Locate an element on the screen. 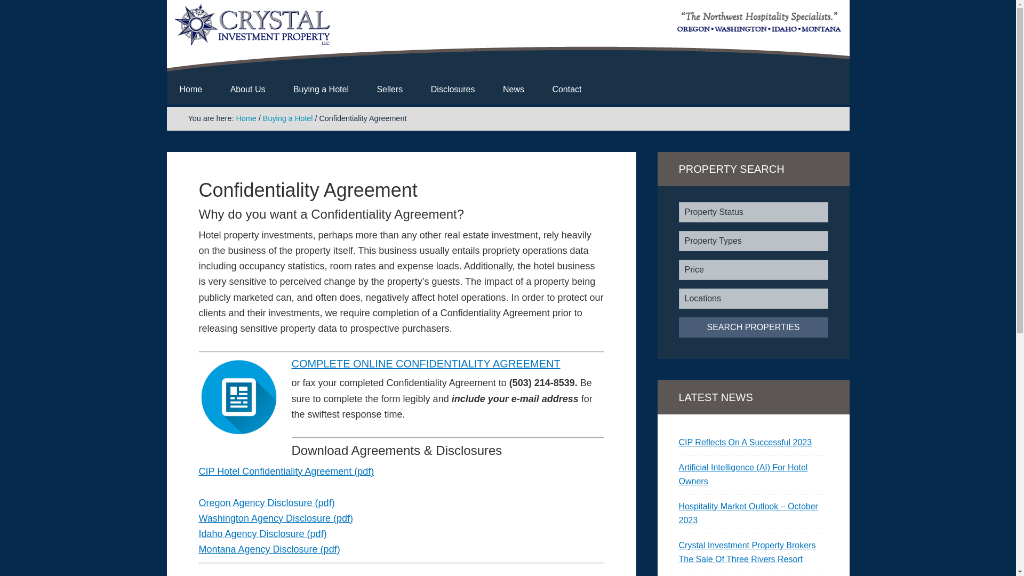 Image resolution: width=1024 pixels, height=576 pixels. Disclosures is located at coordinates (453, 90).